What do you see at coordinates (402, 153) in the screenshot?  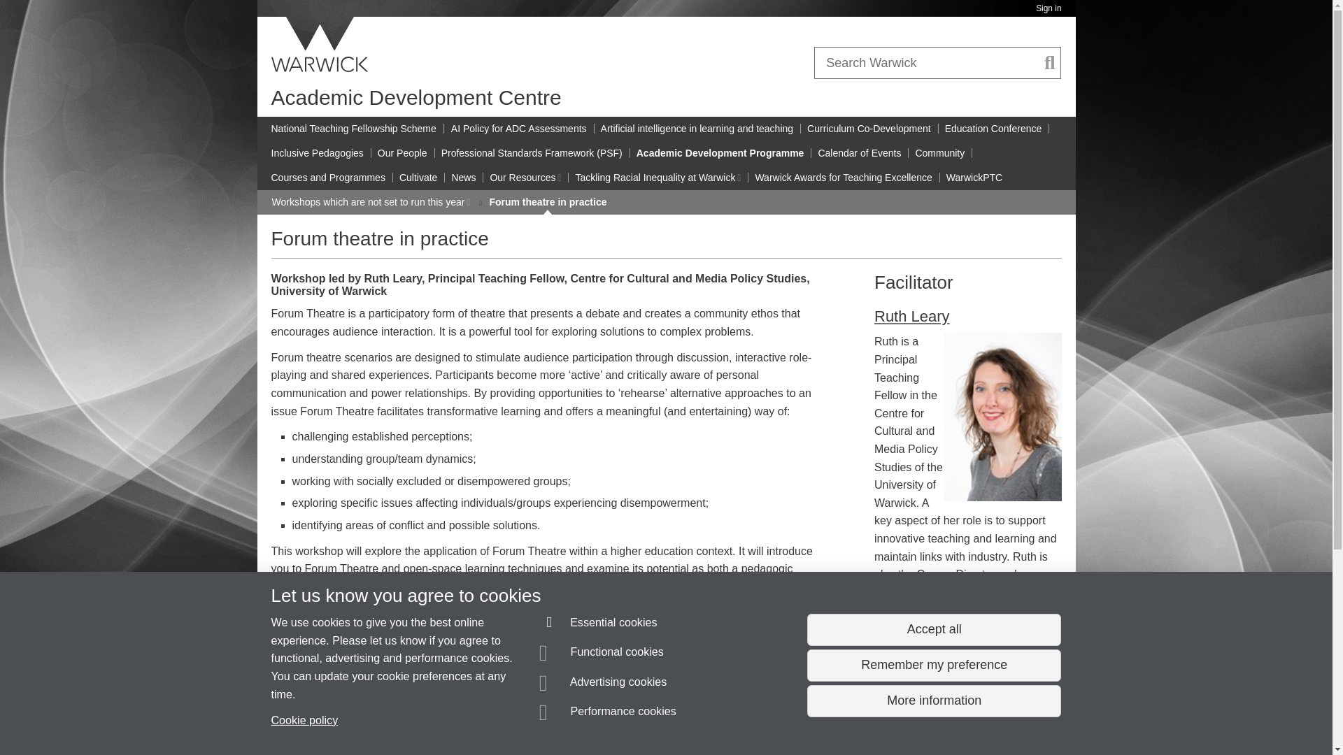 I see `Our People` at bounding box center [402, 153].